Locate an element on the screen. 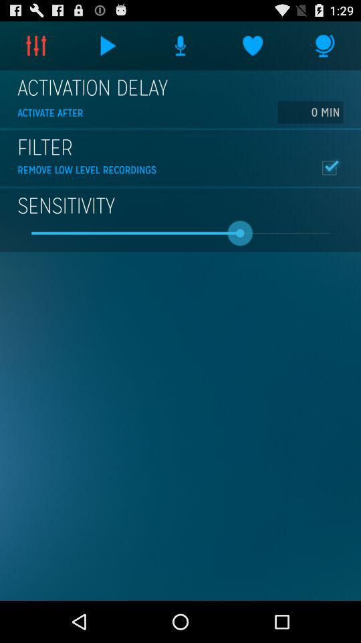 The height and width of the screenshot is (643, 361). launch item above the filter is located at coordinates (310, 112).